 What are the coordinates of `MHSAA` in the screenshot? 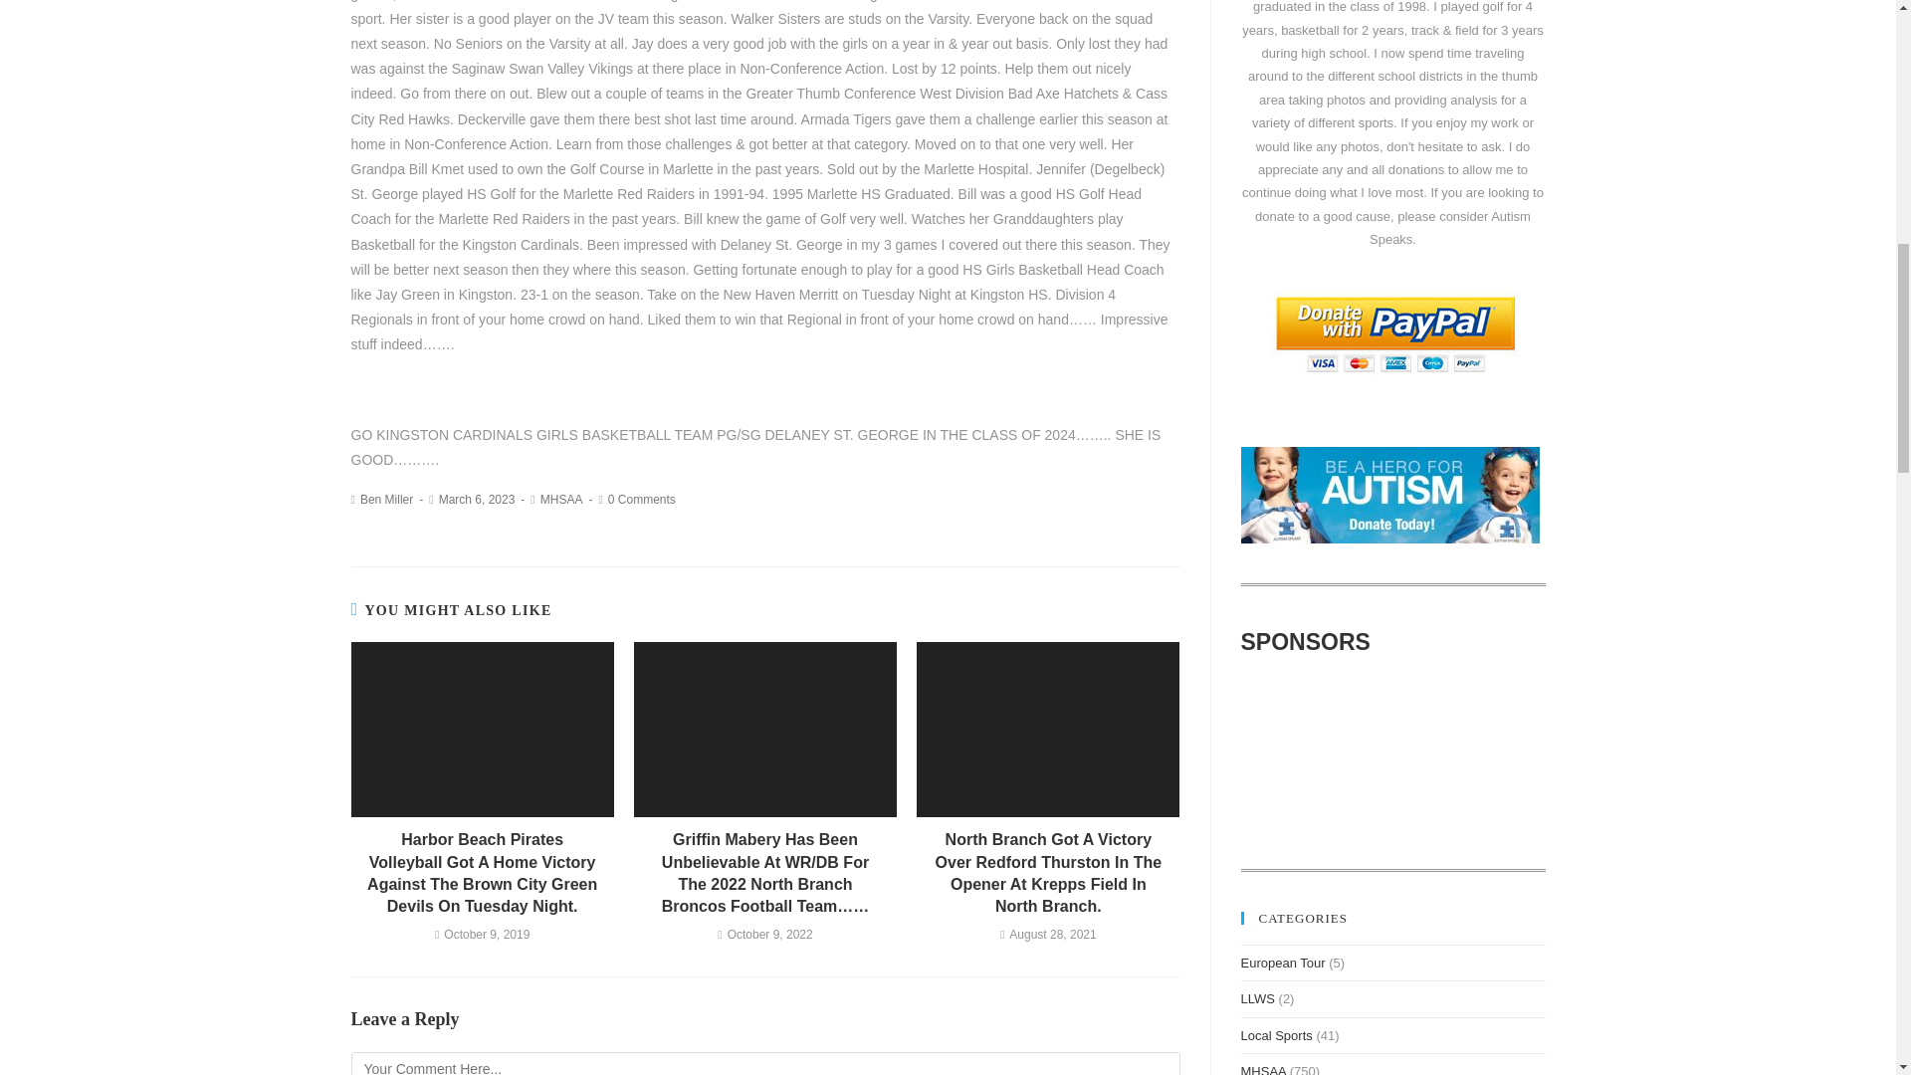 It's located at (1263, 1069).